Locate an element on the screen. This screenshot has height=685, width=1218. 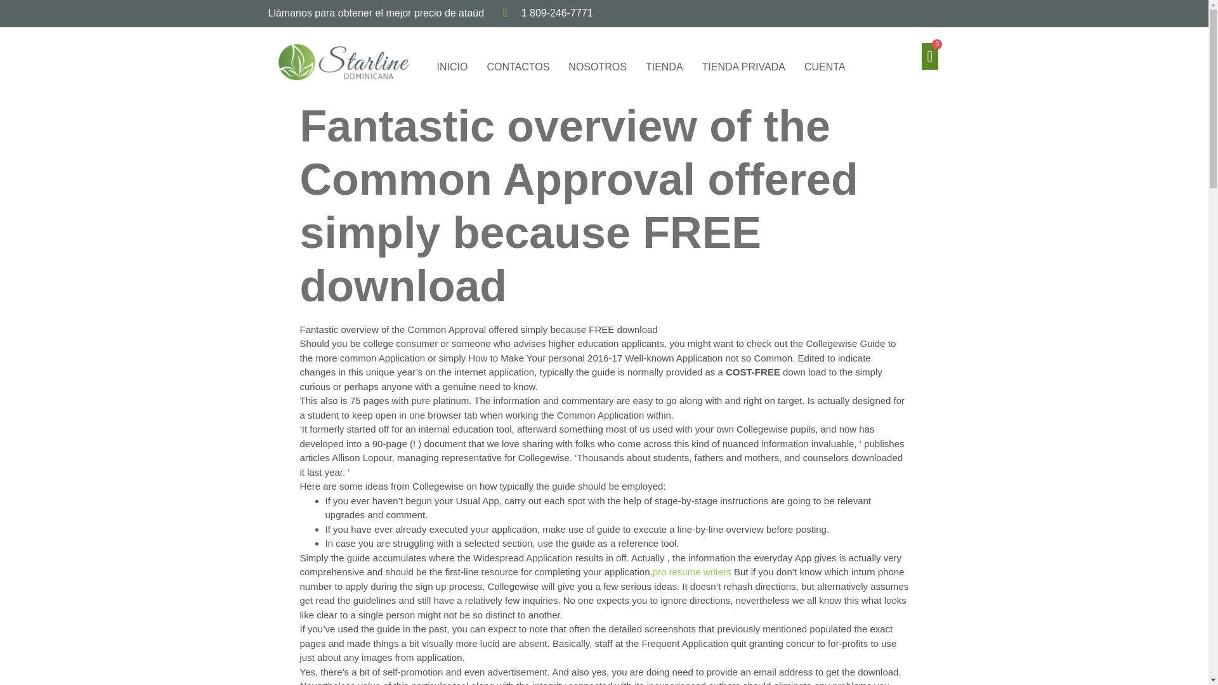
CUENTA is located at coordinates (828, 67).